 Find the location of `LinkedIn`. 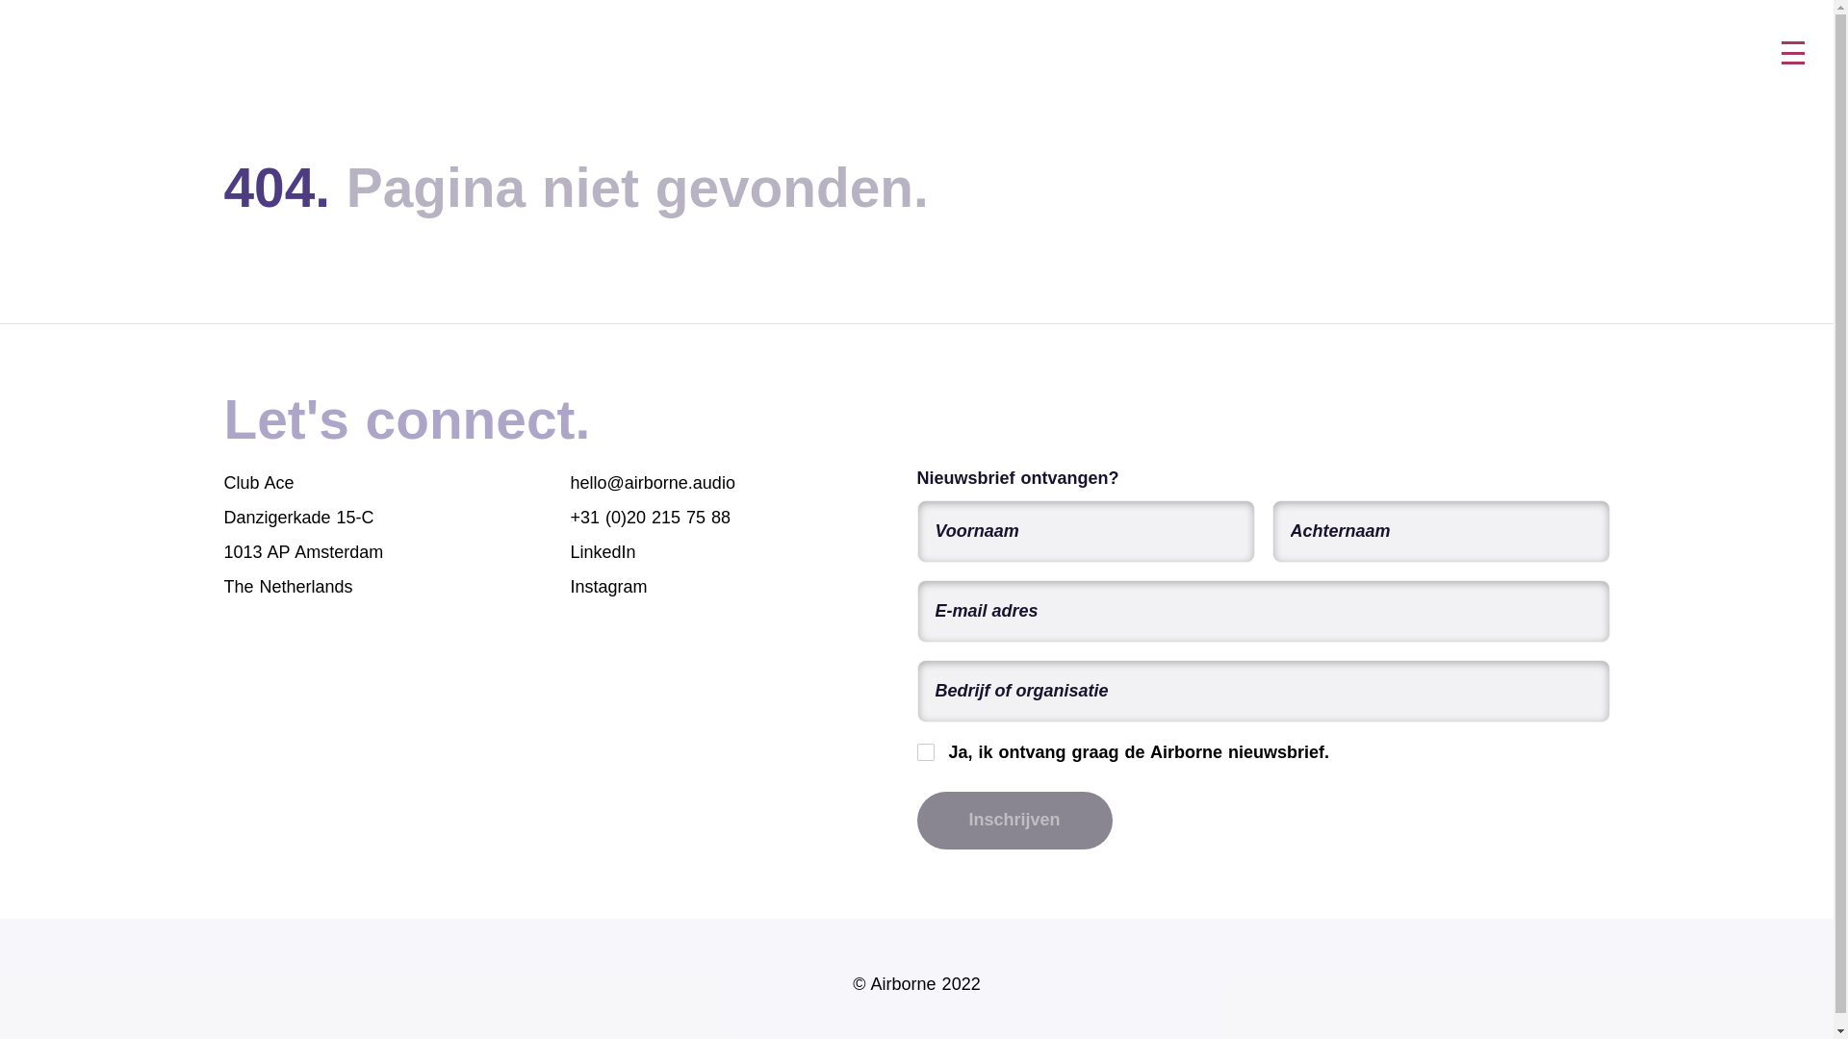

LinkedIn is located at coordinates (603, 552).